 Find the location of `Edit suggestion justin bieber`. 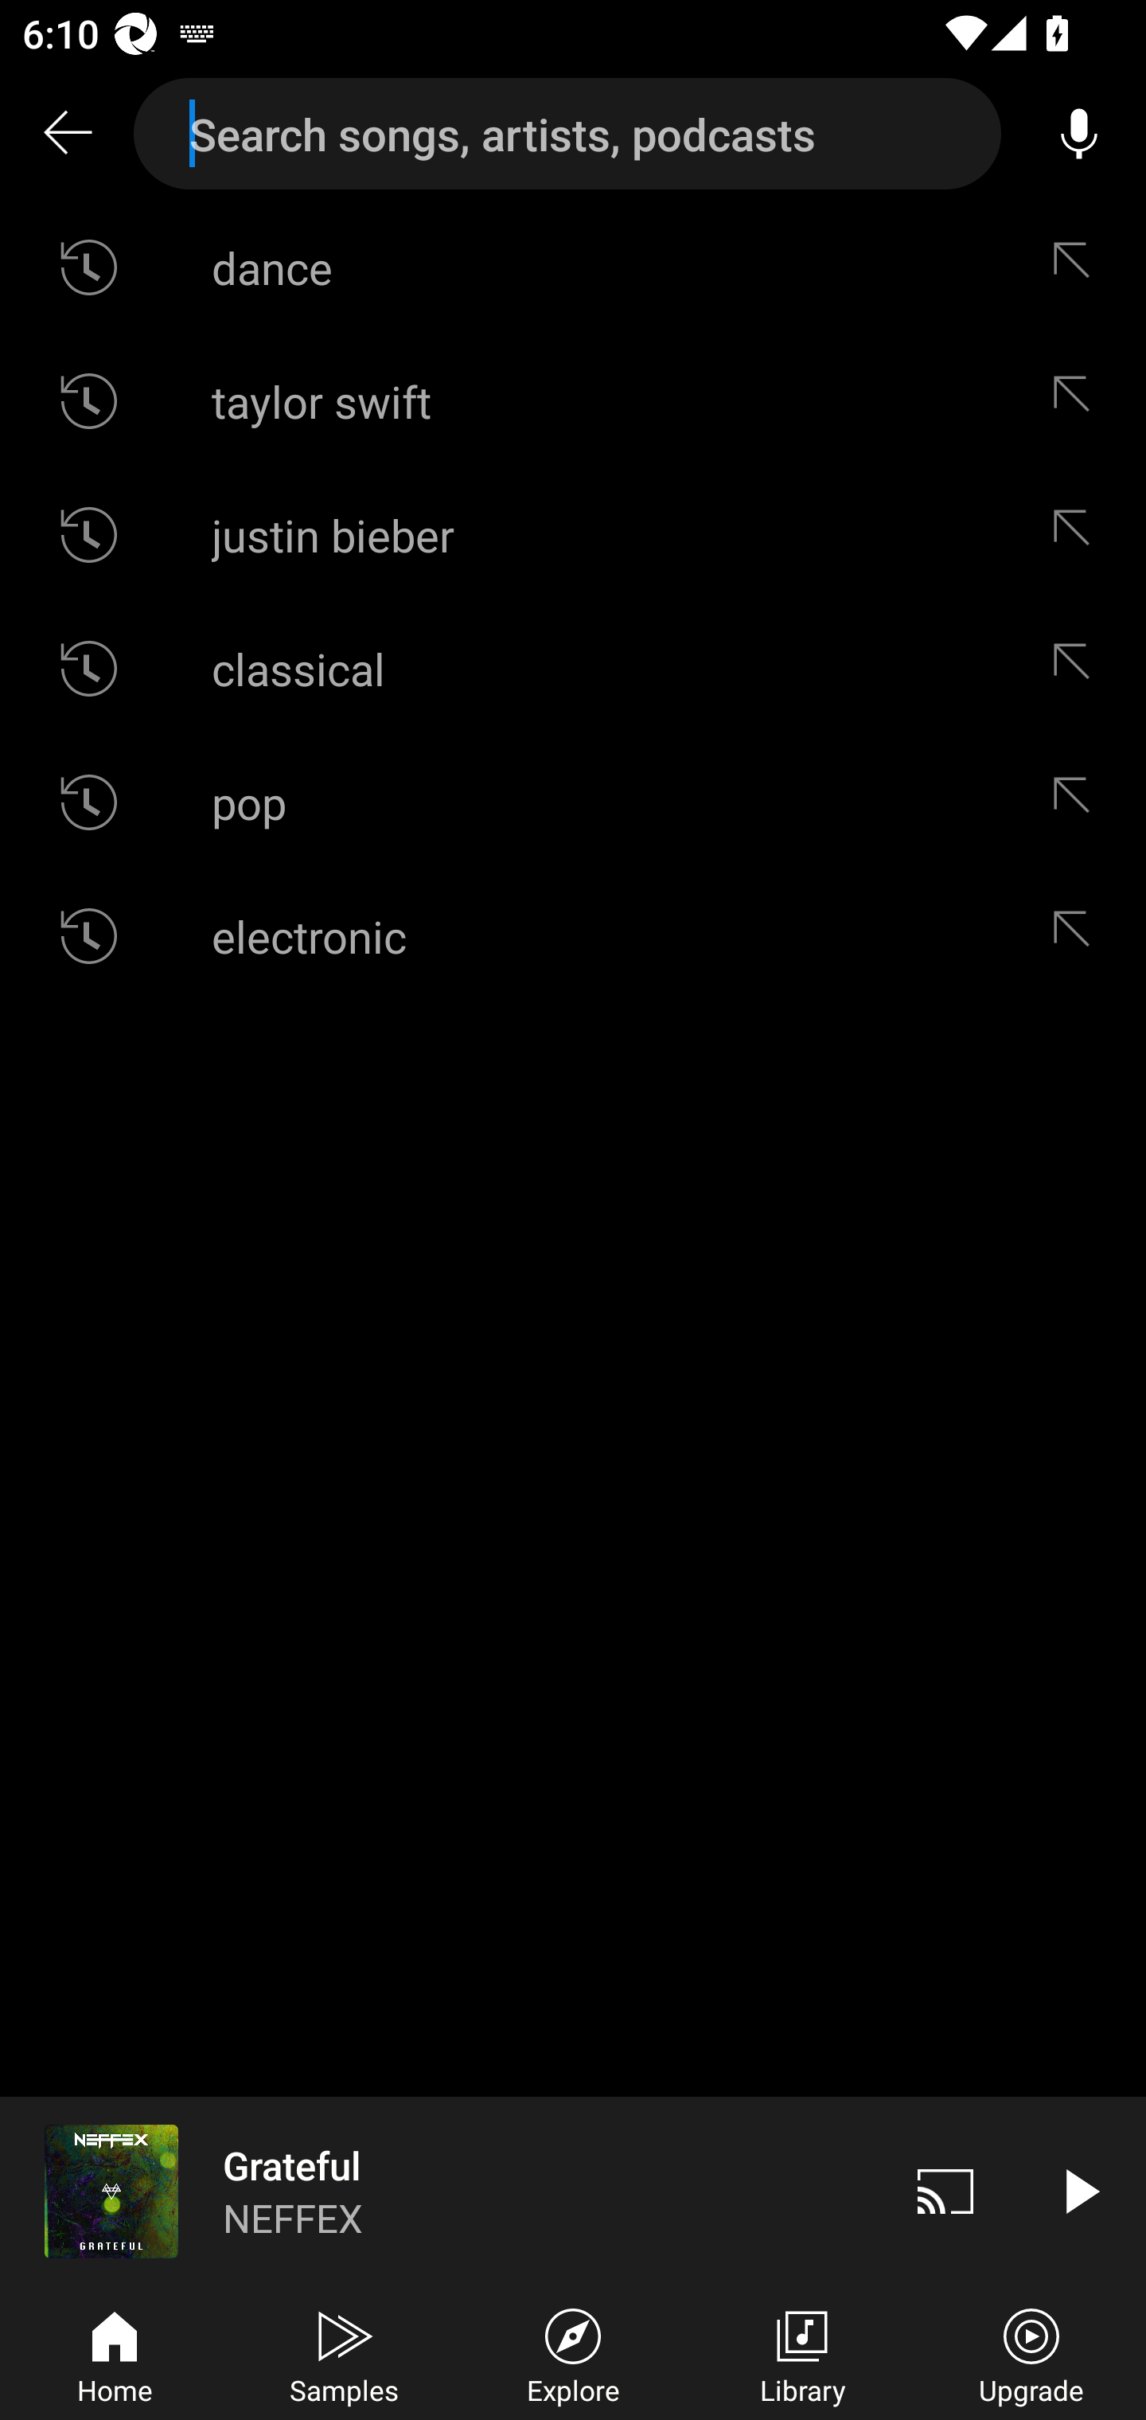

Edit suggestion justin bieber is located at coordinates (1078, 534).